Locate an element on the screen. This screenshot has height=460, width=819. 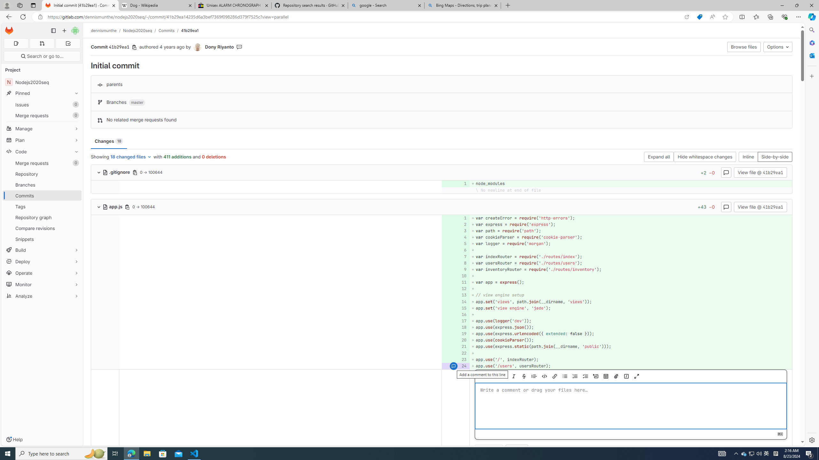
Plan is located at coordinates (42, 140).